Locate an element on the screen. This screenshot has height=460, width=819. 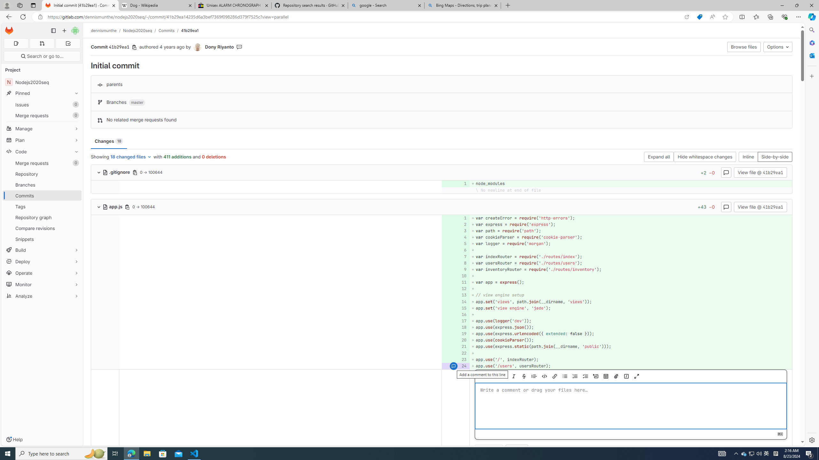
Plan is located at coordinates (42, 140).